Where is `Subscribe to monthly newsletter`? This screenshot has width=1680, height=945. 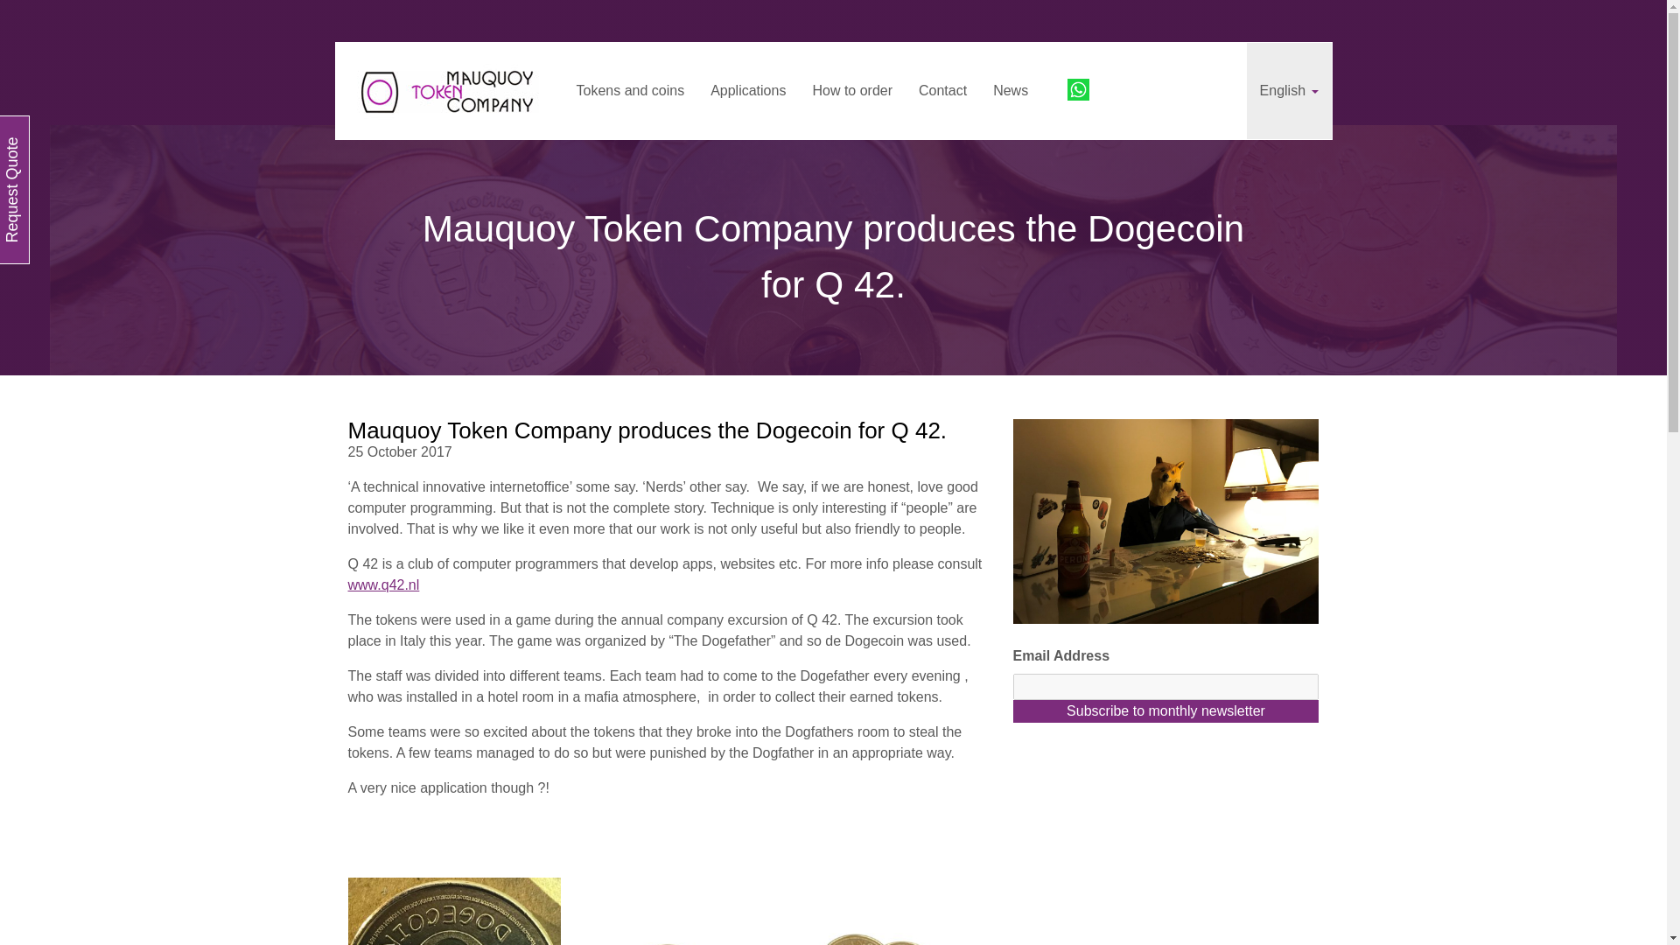
Subscribe to monthly newsletter is located at coordinates (1165, 711).